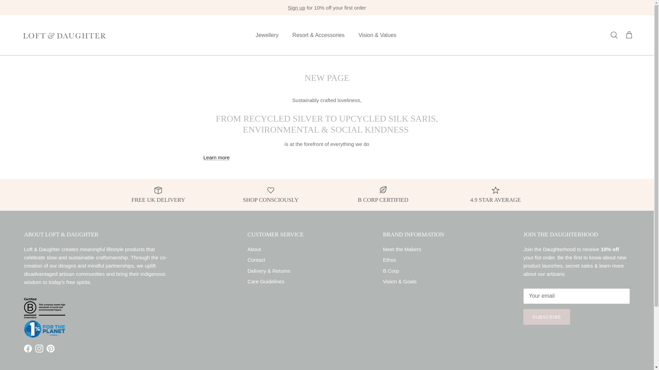 The image size is (659, 370). What do you see at coordinates (614, 35) in the screenshot?
I see `Search` at bounding box center [614, 35].